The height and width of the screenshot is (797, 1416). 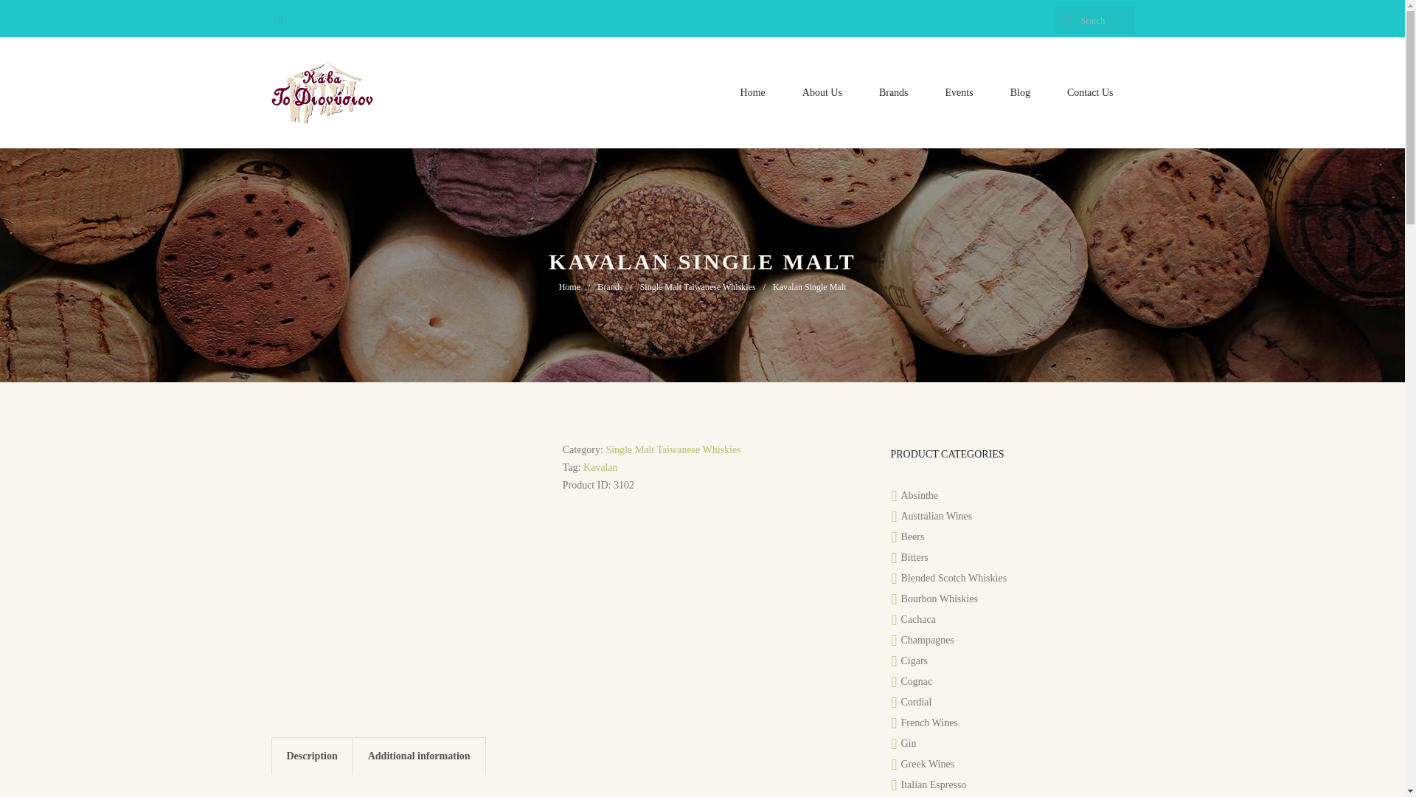 What do you see at coordinates (1067, 20) in the screenshot?
I see `Start search` at bounding box center [1067, 20].